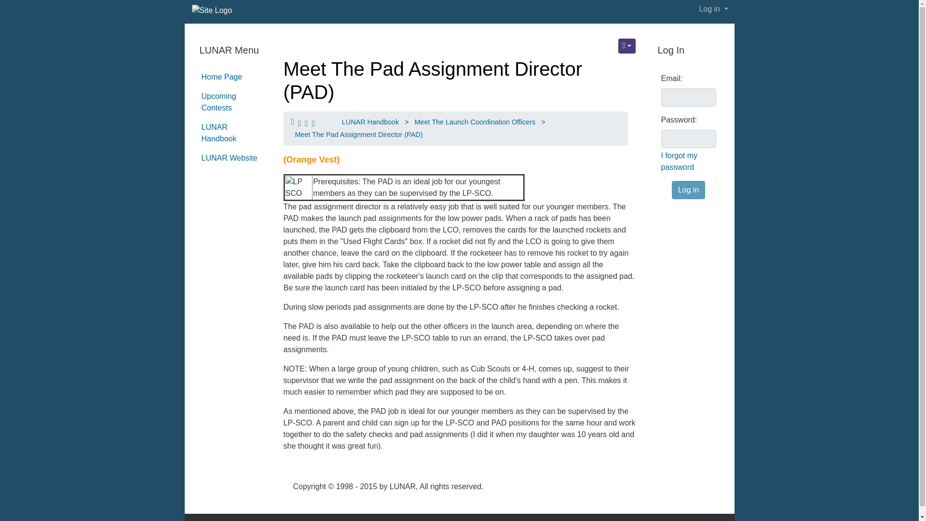 The image size is (926, 521). Describe the element at coordinates (370, 122) in the screenshot. I see `LUNAR Handbook` at that location.